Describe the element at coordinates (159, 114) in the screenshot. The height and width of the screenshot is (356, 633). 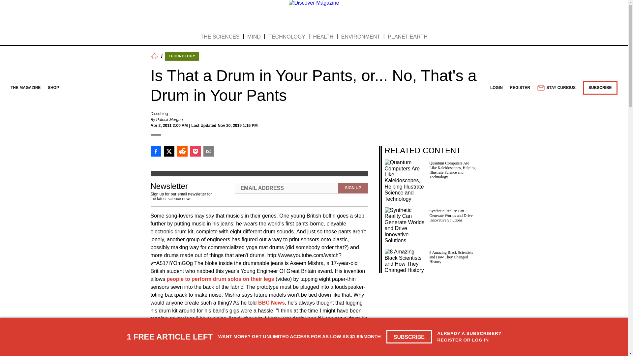
I see `Discoblog` at that location.